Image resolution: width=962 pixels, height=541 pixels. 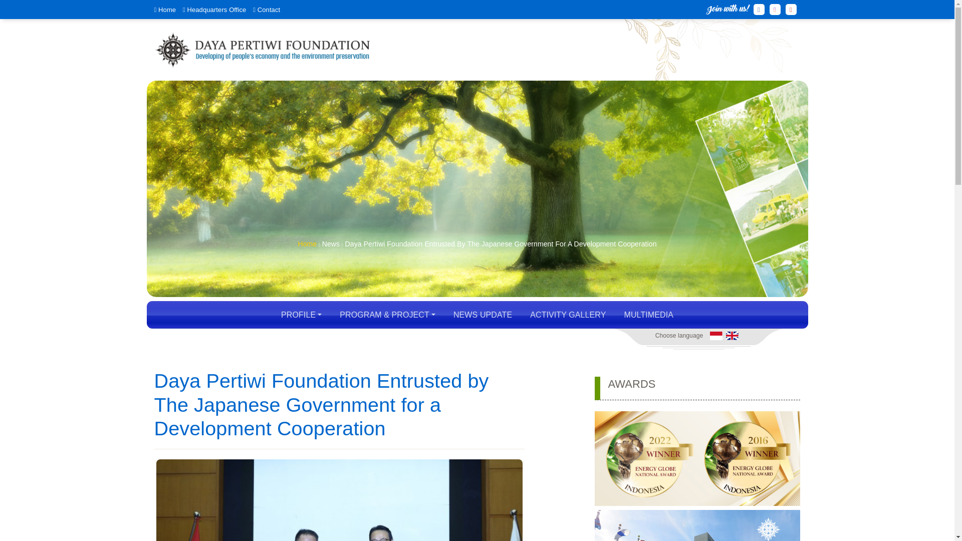 What do you see at coordinates (262, 50) in the screenshot?
I see `JCC Community` at bounding box center [262, 50].